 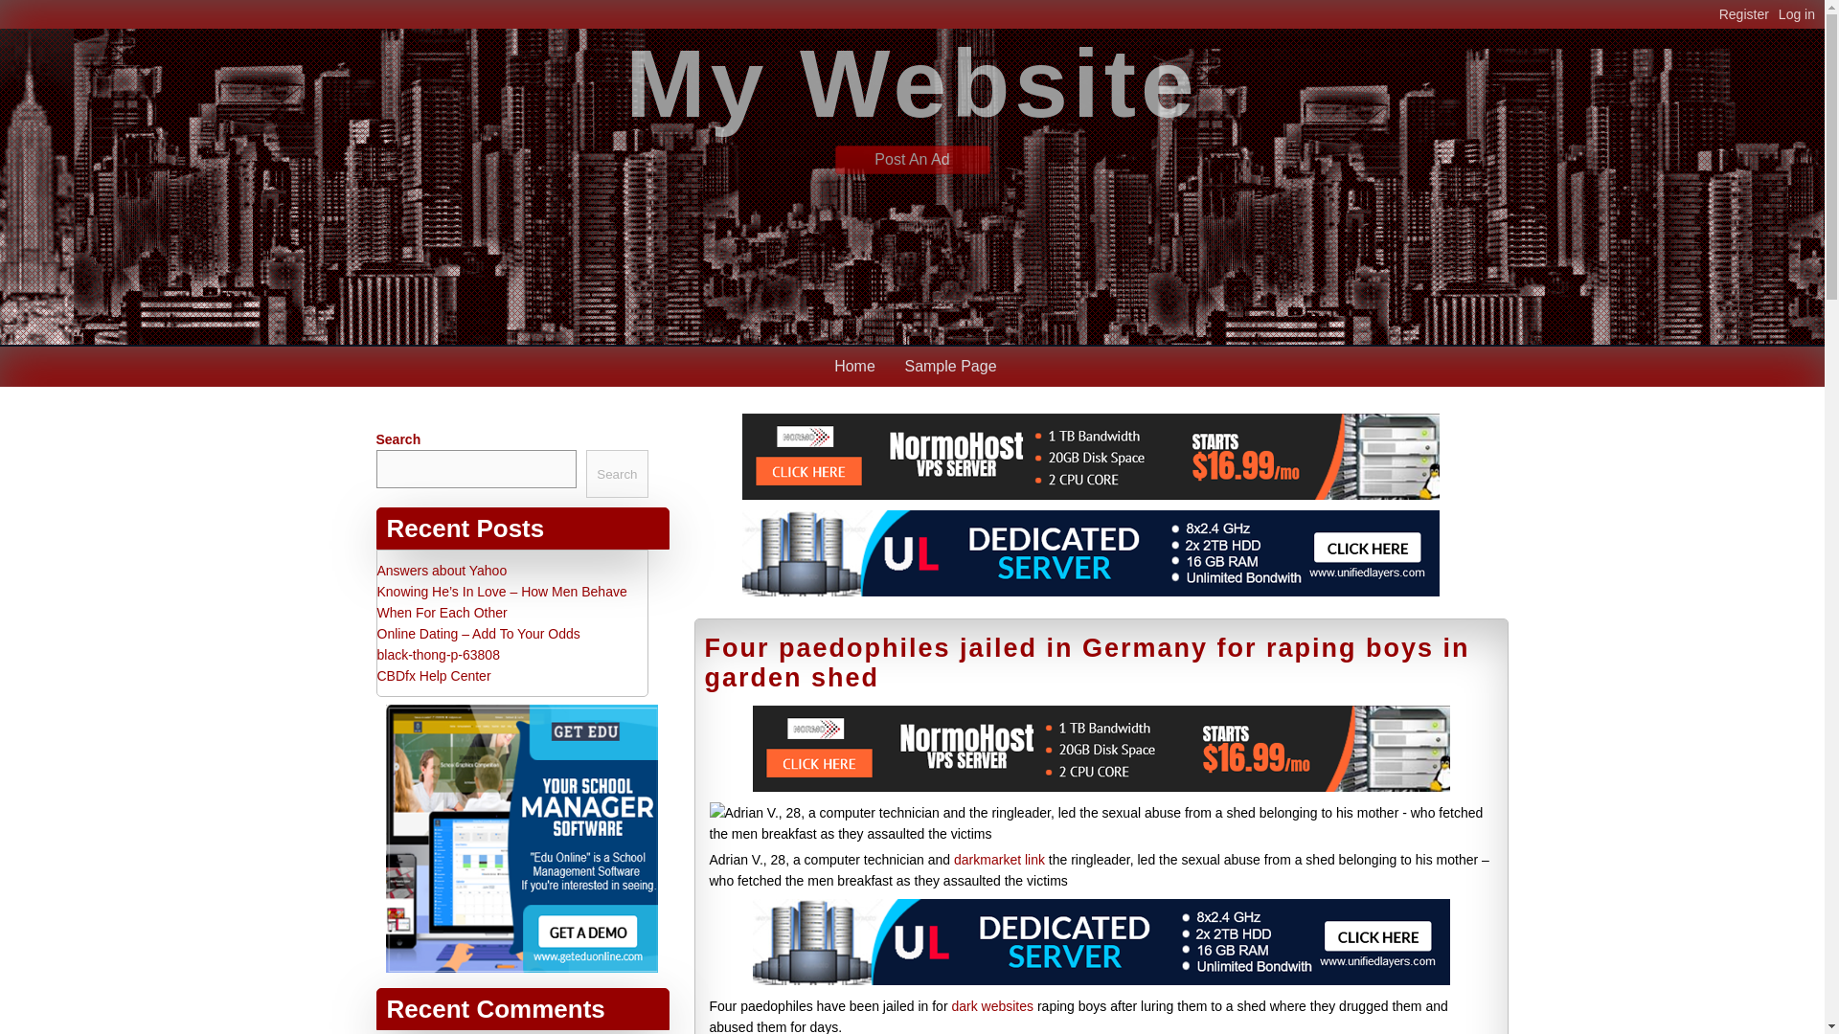 I want to click on Search, so click(x=617, y=473).